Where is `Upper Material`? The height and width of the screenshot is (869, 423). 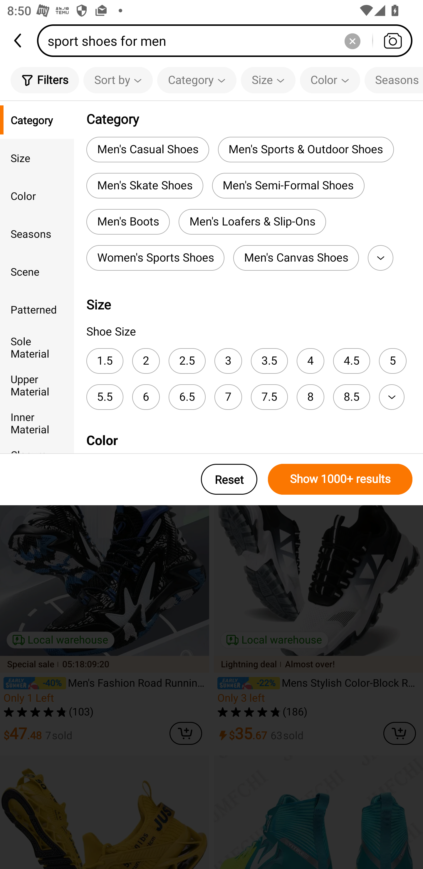 Upper Material is located at coordinates (37, 385).